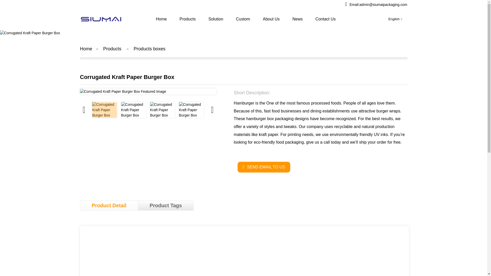  Describe the element at coordinates (243, 19) in the screenshot. I see `Custom` at that location.